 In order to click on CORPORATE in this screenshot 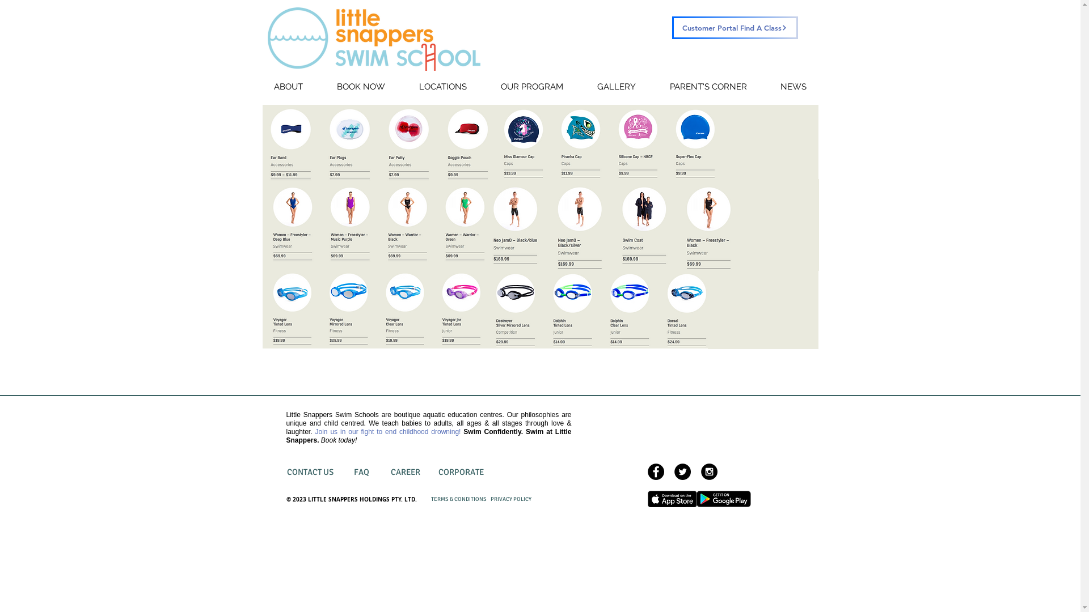, I will do `click(462, 472)`.